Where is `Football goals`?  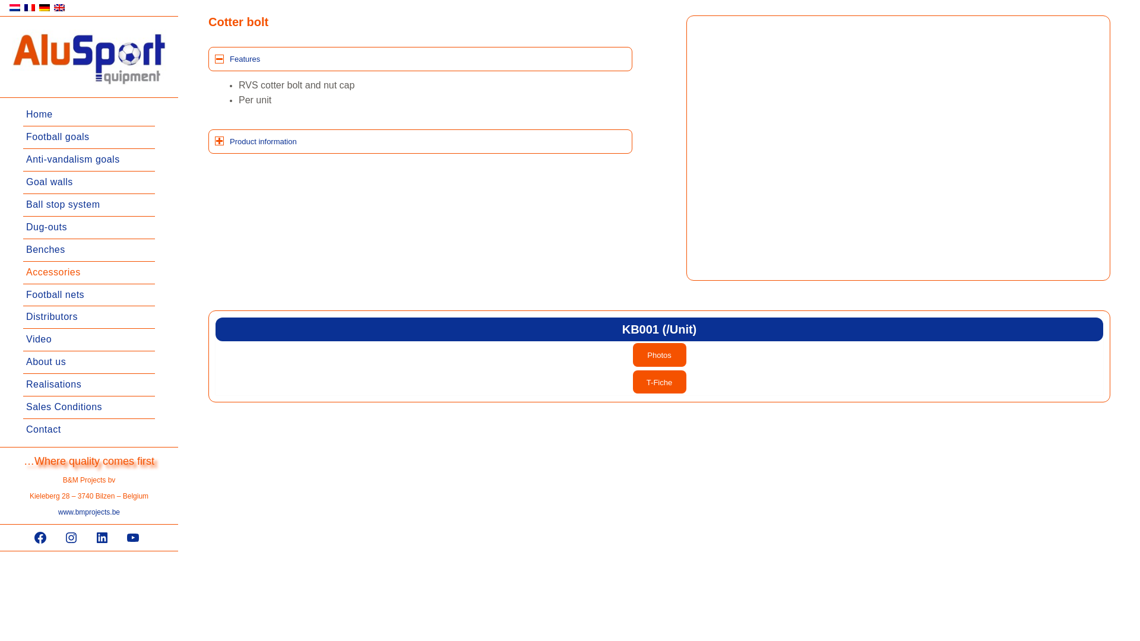
Football goals is located at coordinates (89, 138).